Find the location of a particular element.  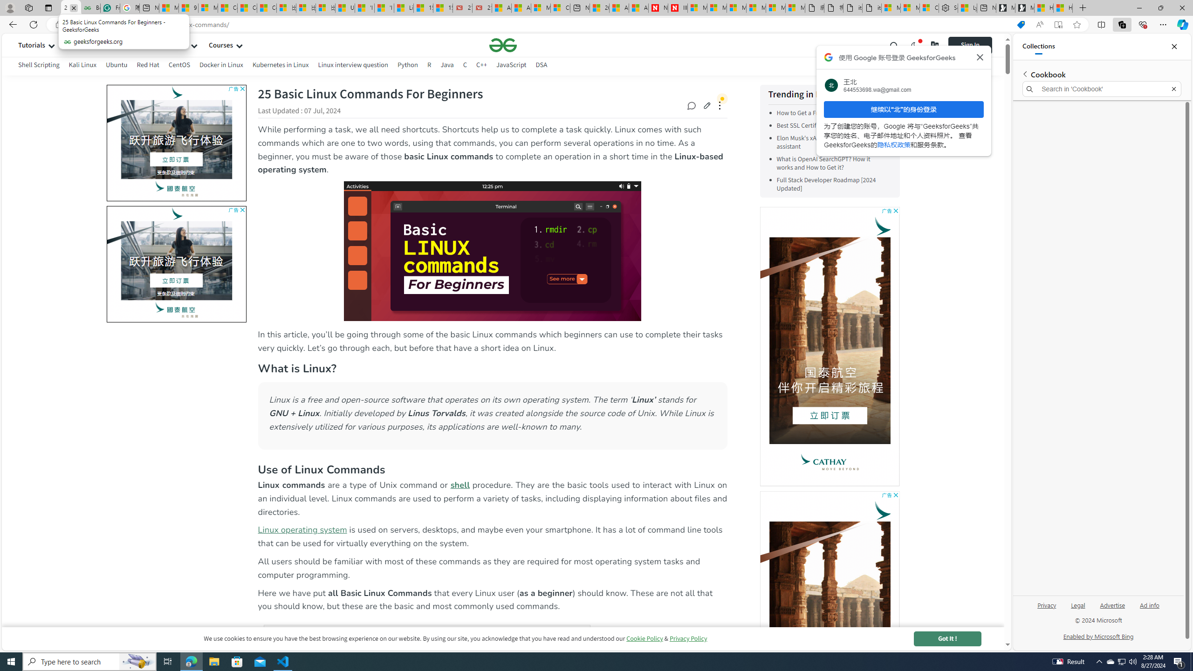

C++ is located at coordinates (481, 65).